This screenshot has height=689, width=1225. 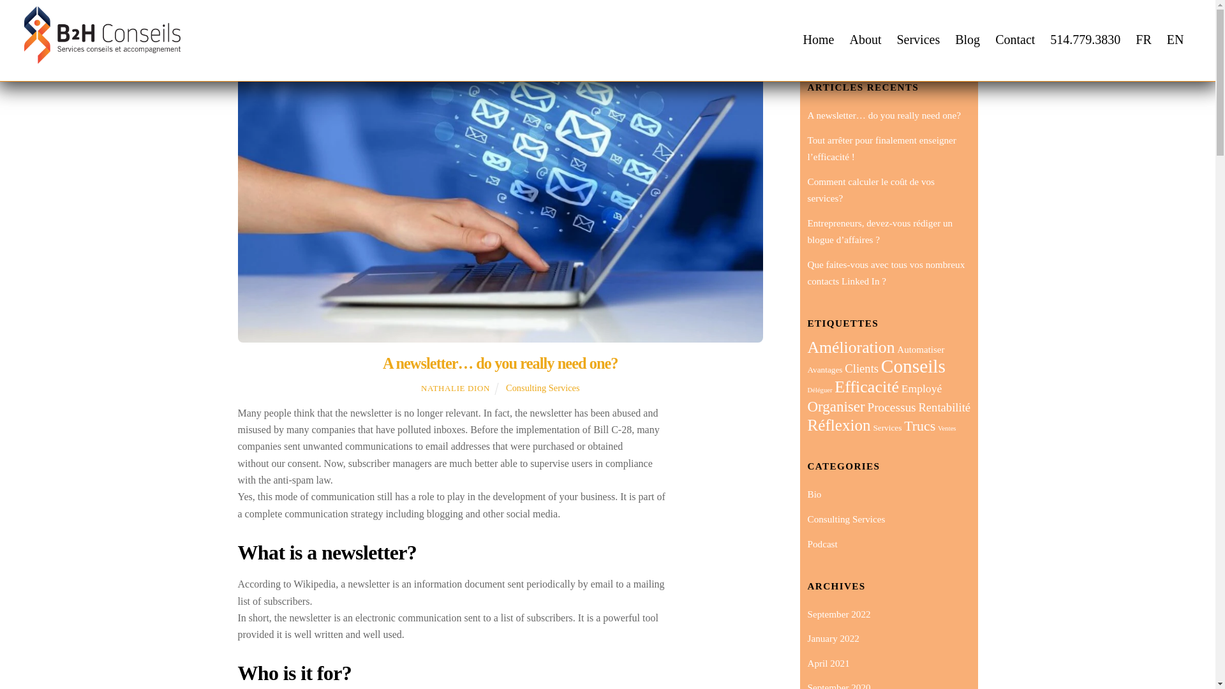 What do you see at coordinates (917, 40) in the screenshot?
I see `Services` at bounding box center [917, 40].